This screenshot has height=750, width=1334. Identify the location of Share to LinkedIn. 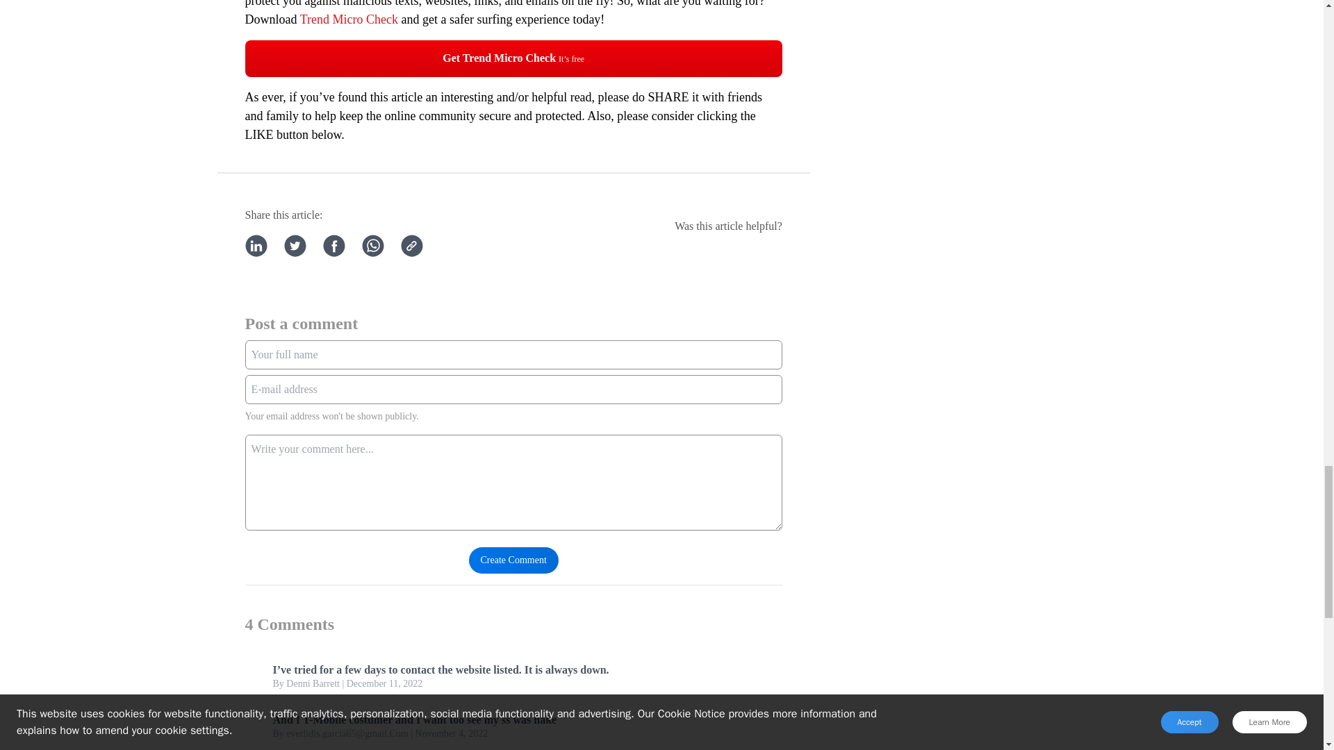
(256, 246).